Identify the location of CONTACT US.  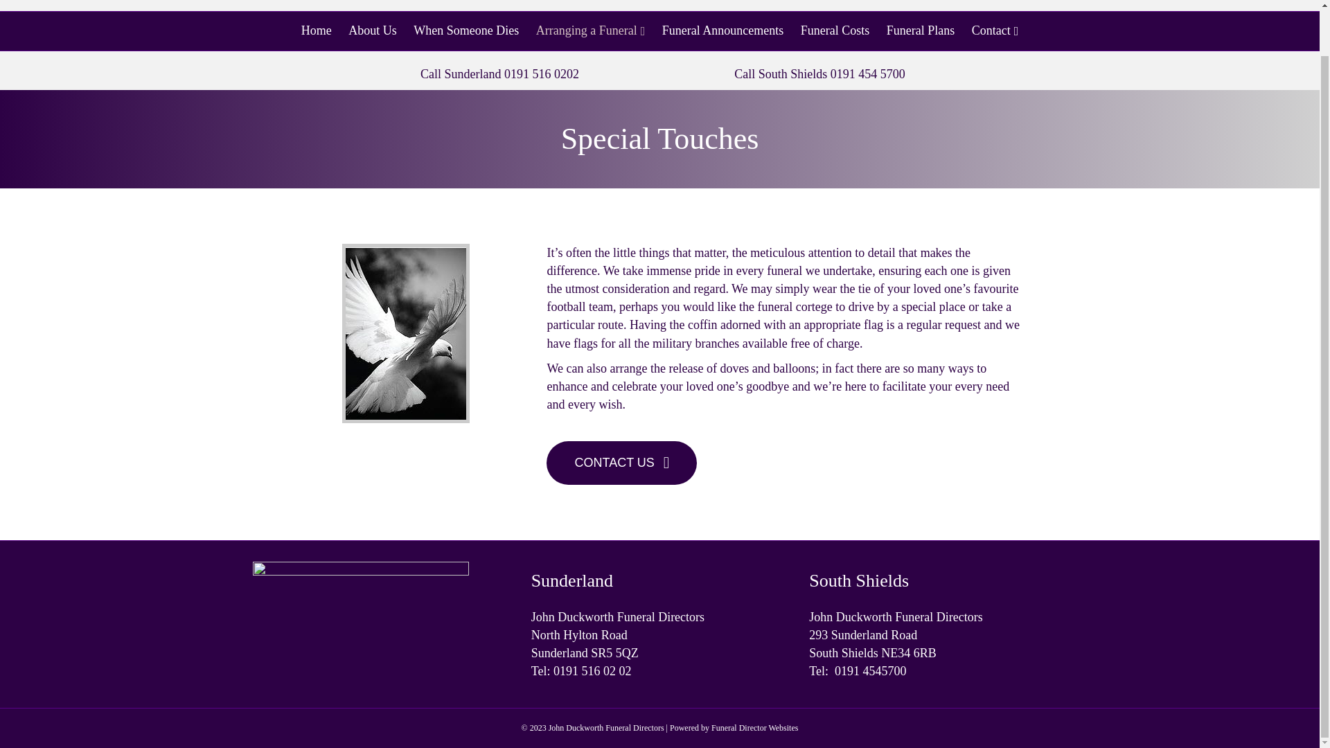
(622, 463).